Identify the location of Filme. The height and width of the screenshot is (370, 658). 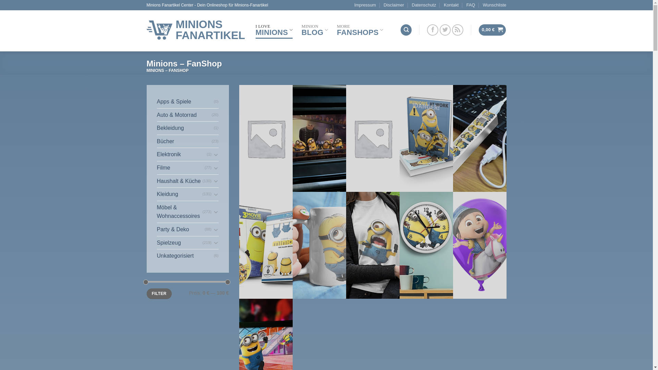
(181, 168).